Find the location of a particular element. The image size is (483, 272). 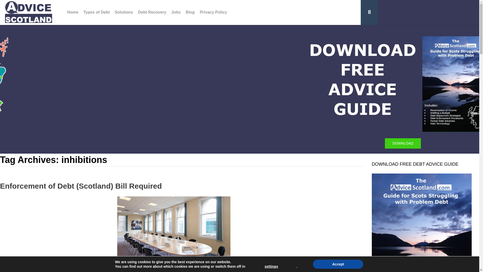

Home is located at coordinates (72, 13).